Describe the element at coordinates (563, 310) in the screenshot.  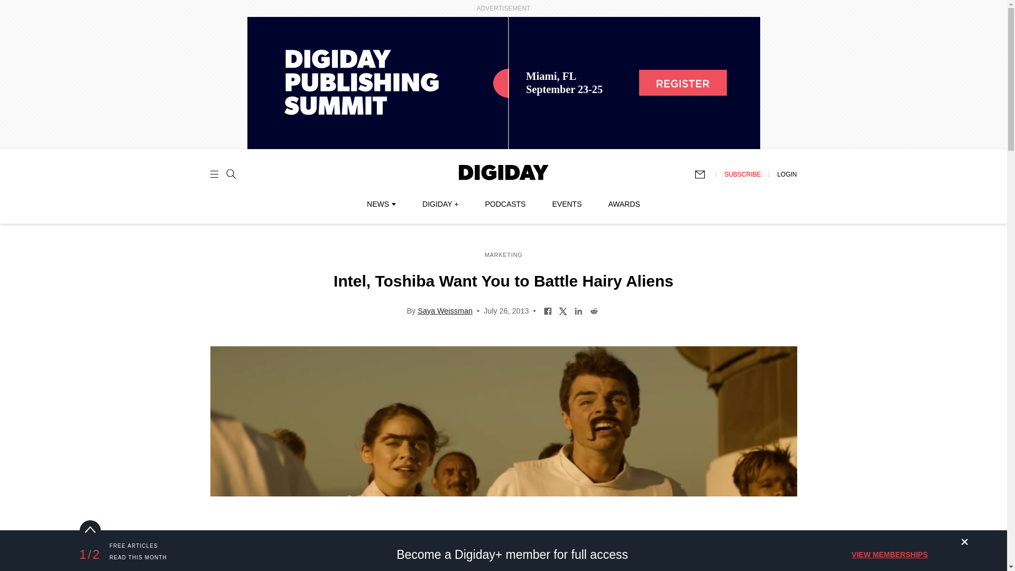
I see `Share on Twitter` at that location.